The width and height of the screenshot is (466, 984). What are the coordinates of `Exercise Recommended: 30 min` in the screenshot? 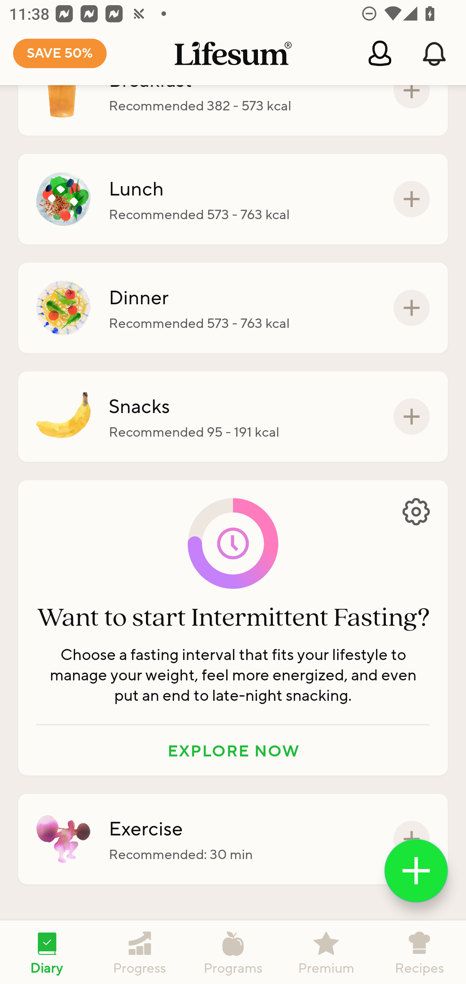 It's located at (233, 839).